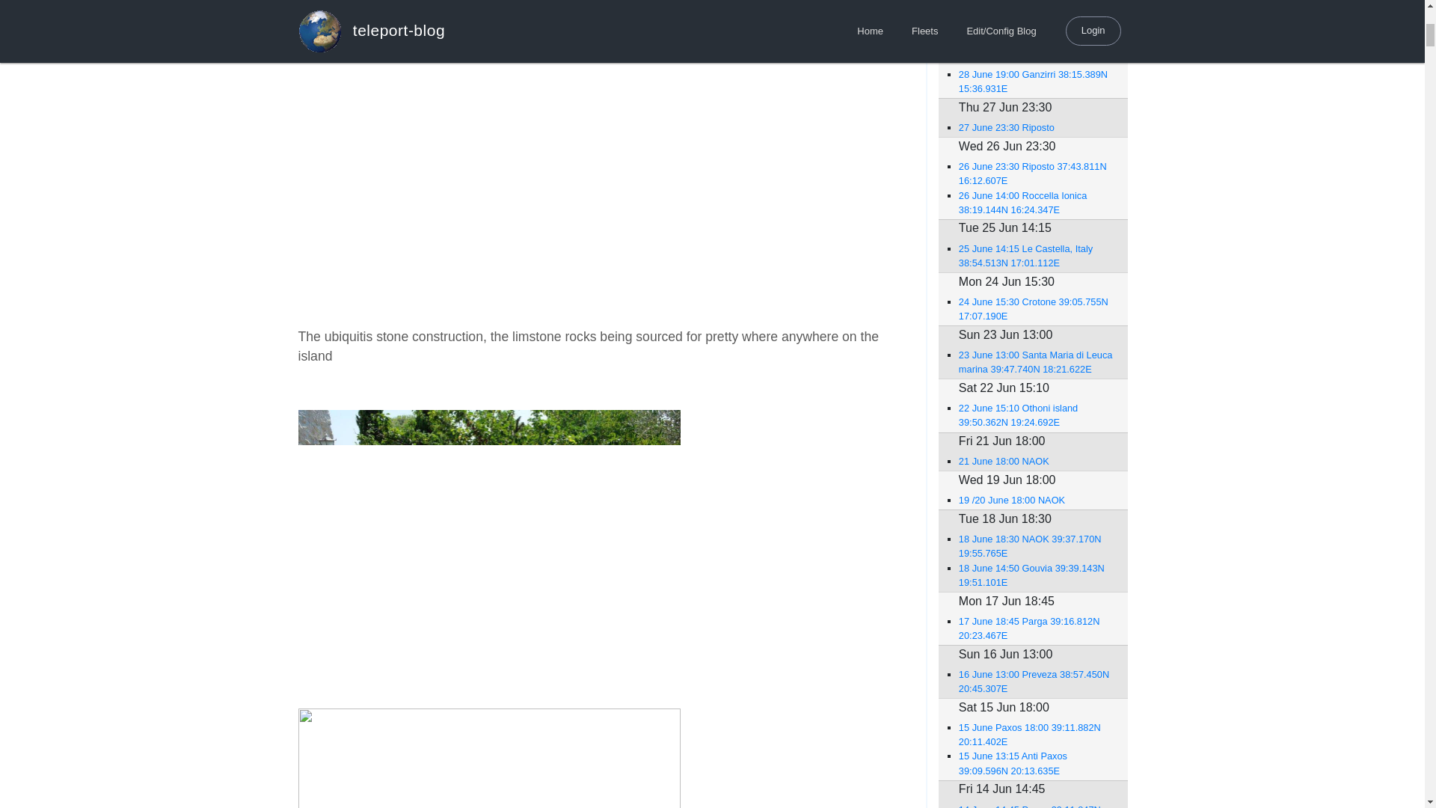  I want to click on 22 June 15:10 Othoni island 39:50.362N 19:24.692E, so click(1036, 414).